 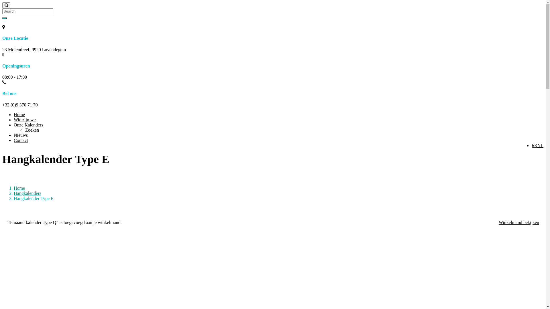 What do you see at coordinates (519, 223) in the screenshot?
I see `Winkelmand bekijken` at bounding box center [519, 223].